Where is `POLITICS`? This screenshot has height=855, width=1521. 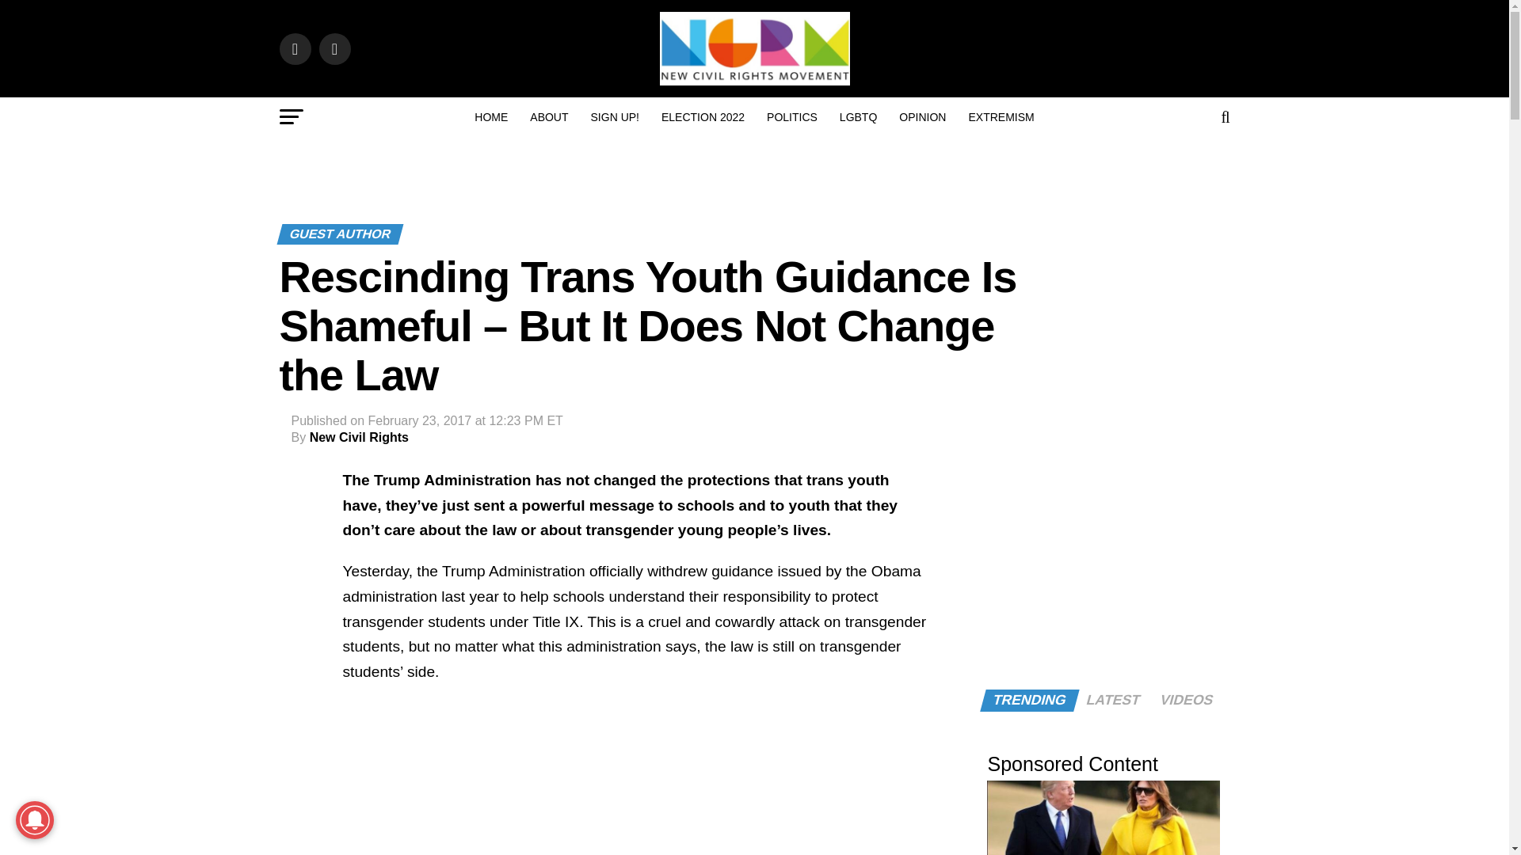 POLITICS is located at coordinates (792, 117).